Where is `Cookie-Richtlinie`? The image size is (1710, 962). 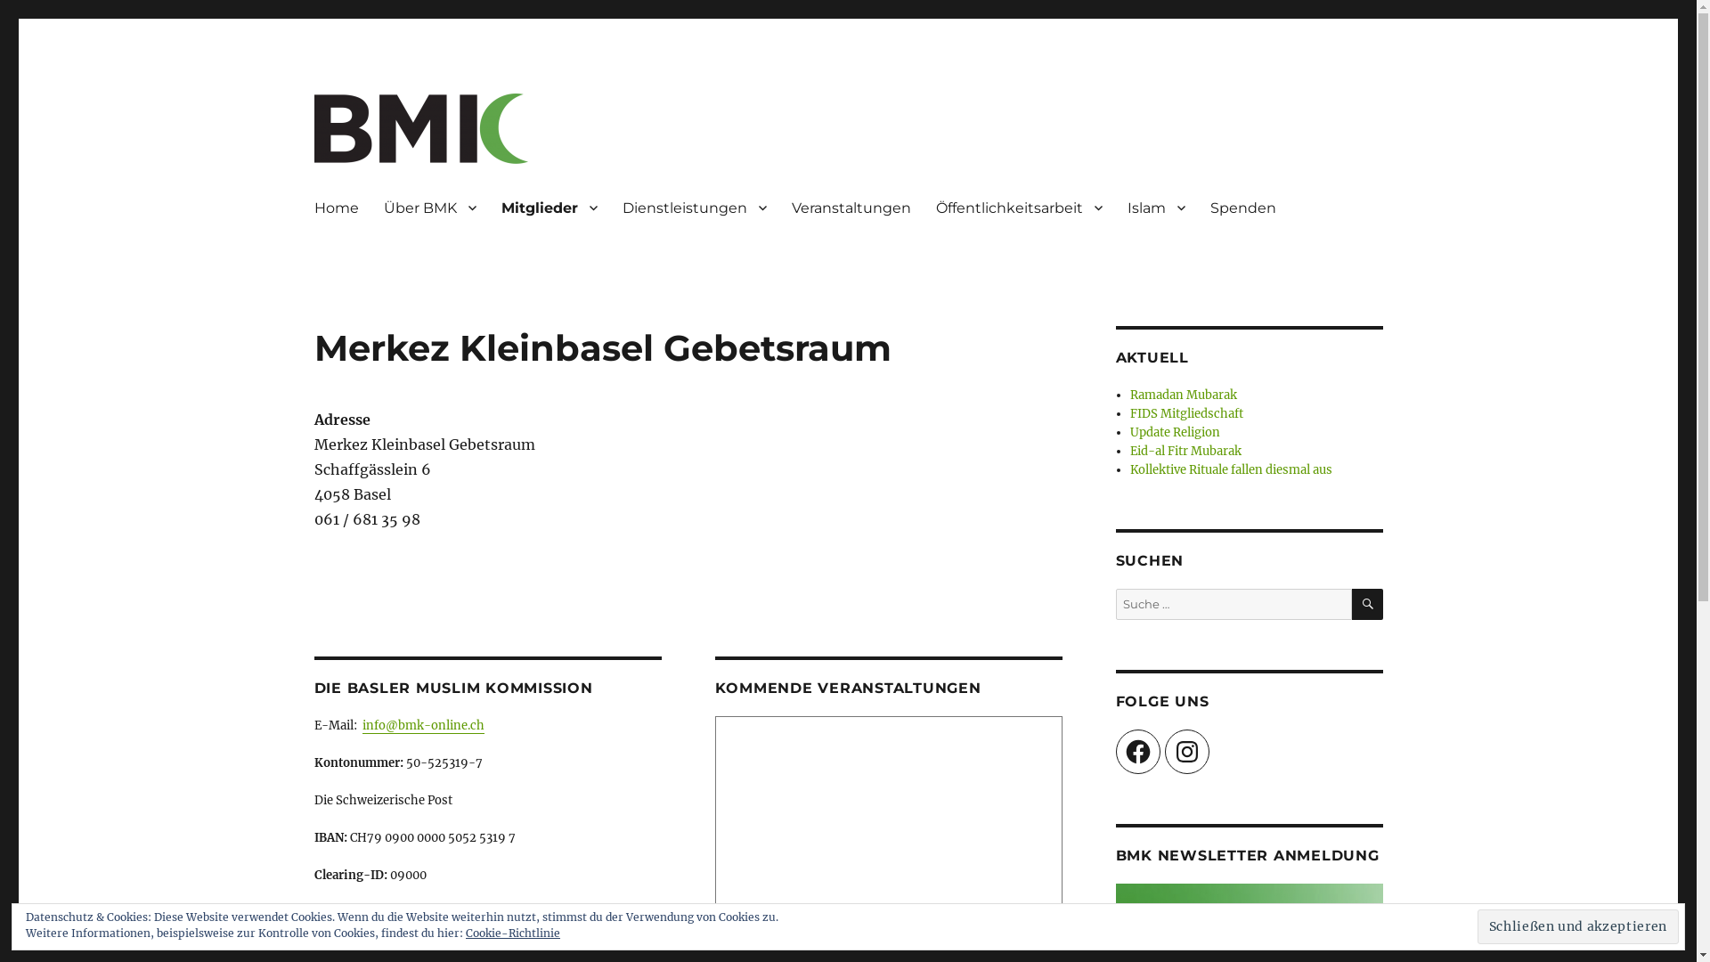
Cookie-Richtlinie is located at coordinates (513, 933).